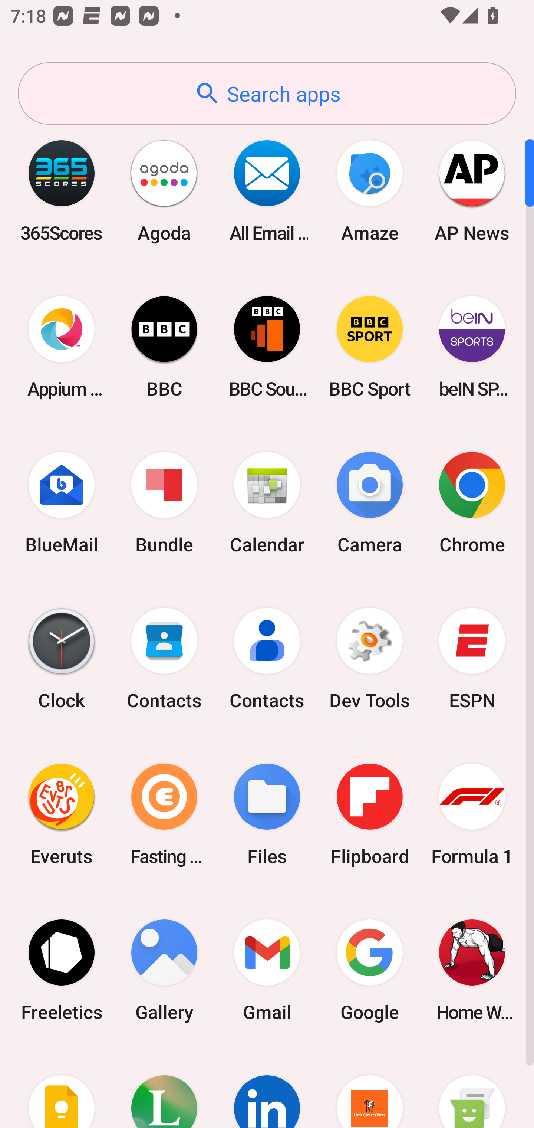 The width and height of the screenshot is (534, 1128). I want to click on Agoda, so click(164, 191).